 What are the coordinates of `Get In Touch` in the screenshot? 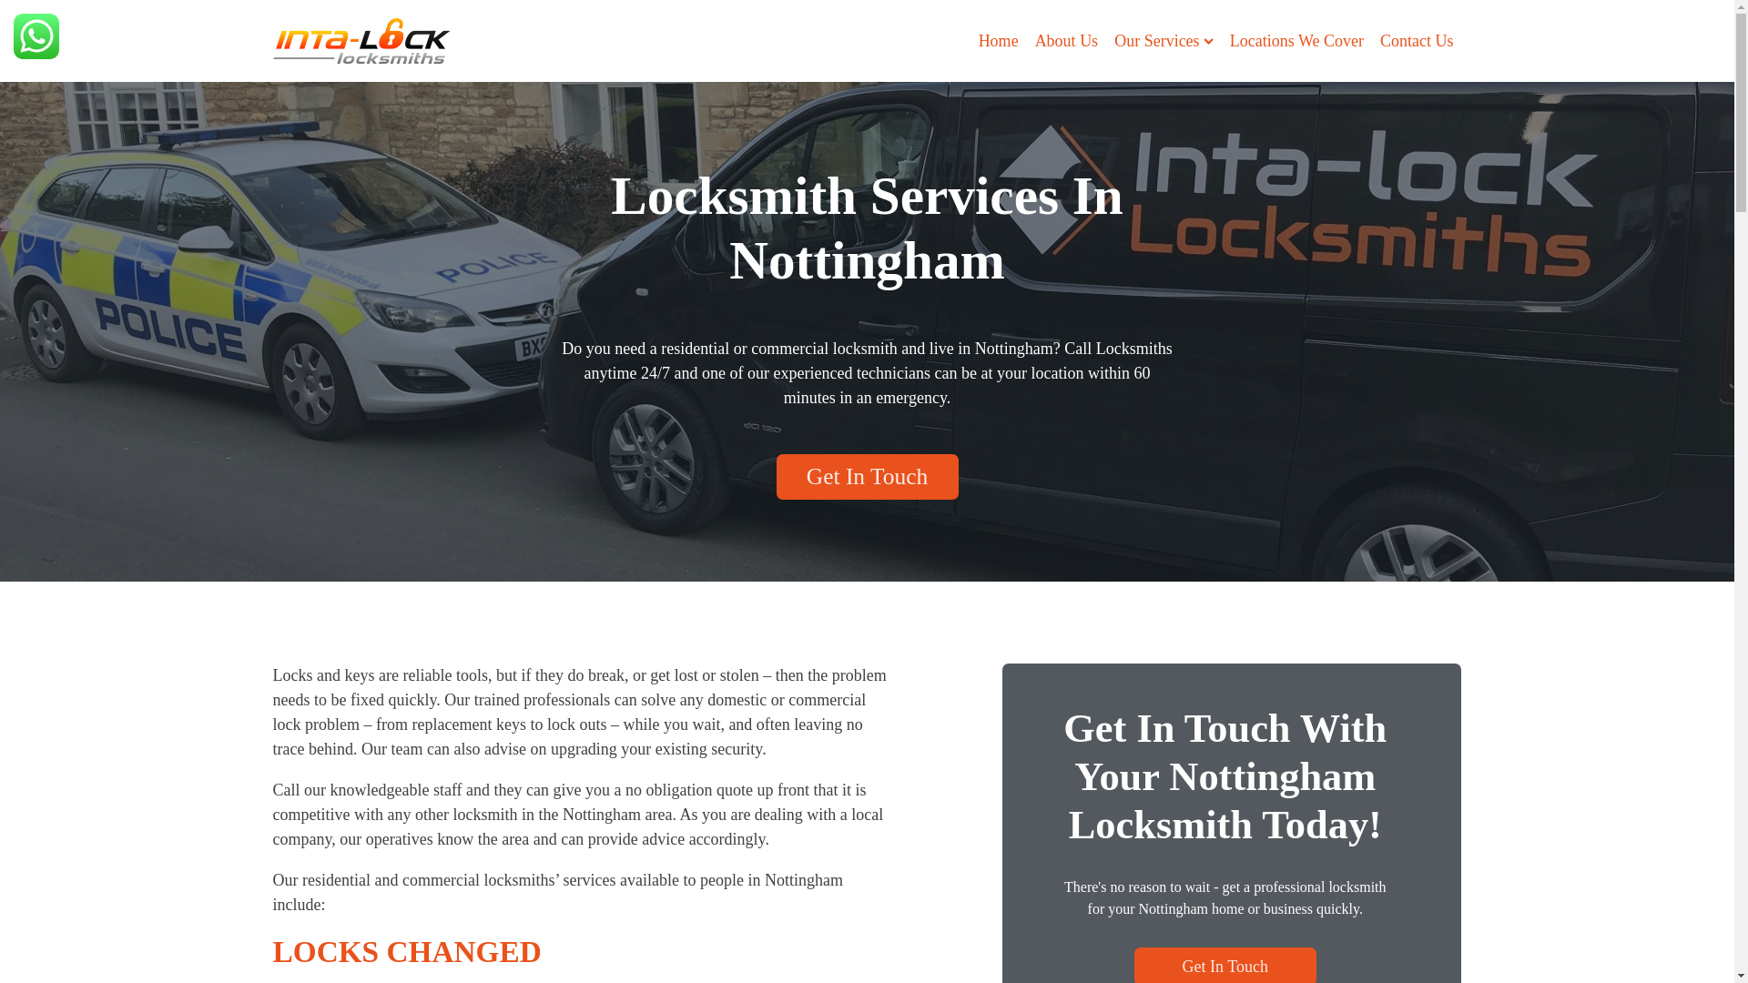 It's located at (867, 475).